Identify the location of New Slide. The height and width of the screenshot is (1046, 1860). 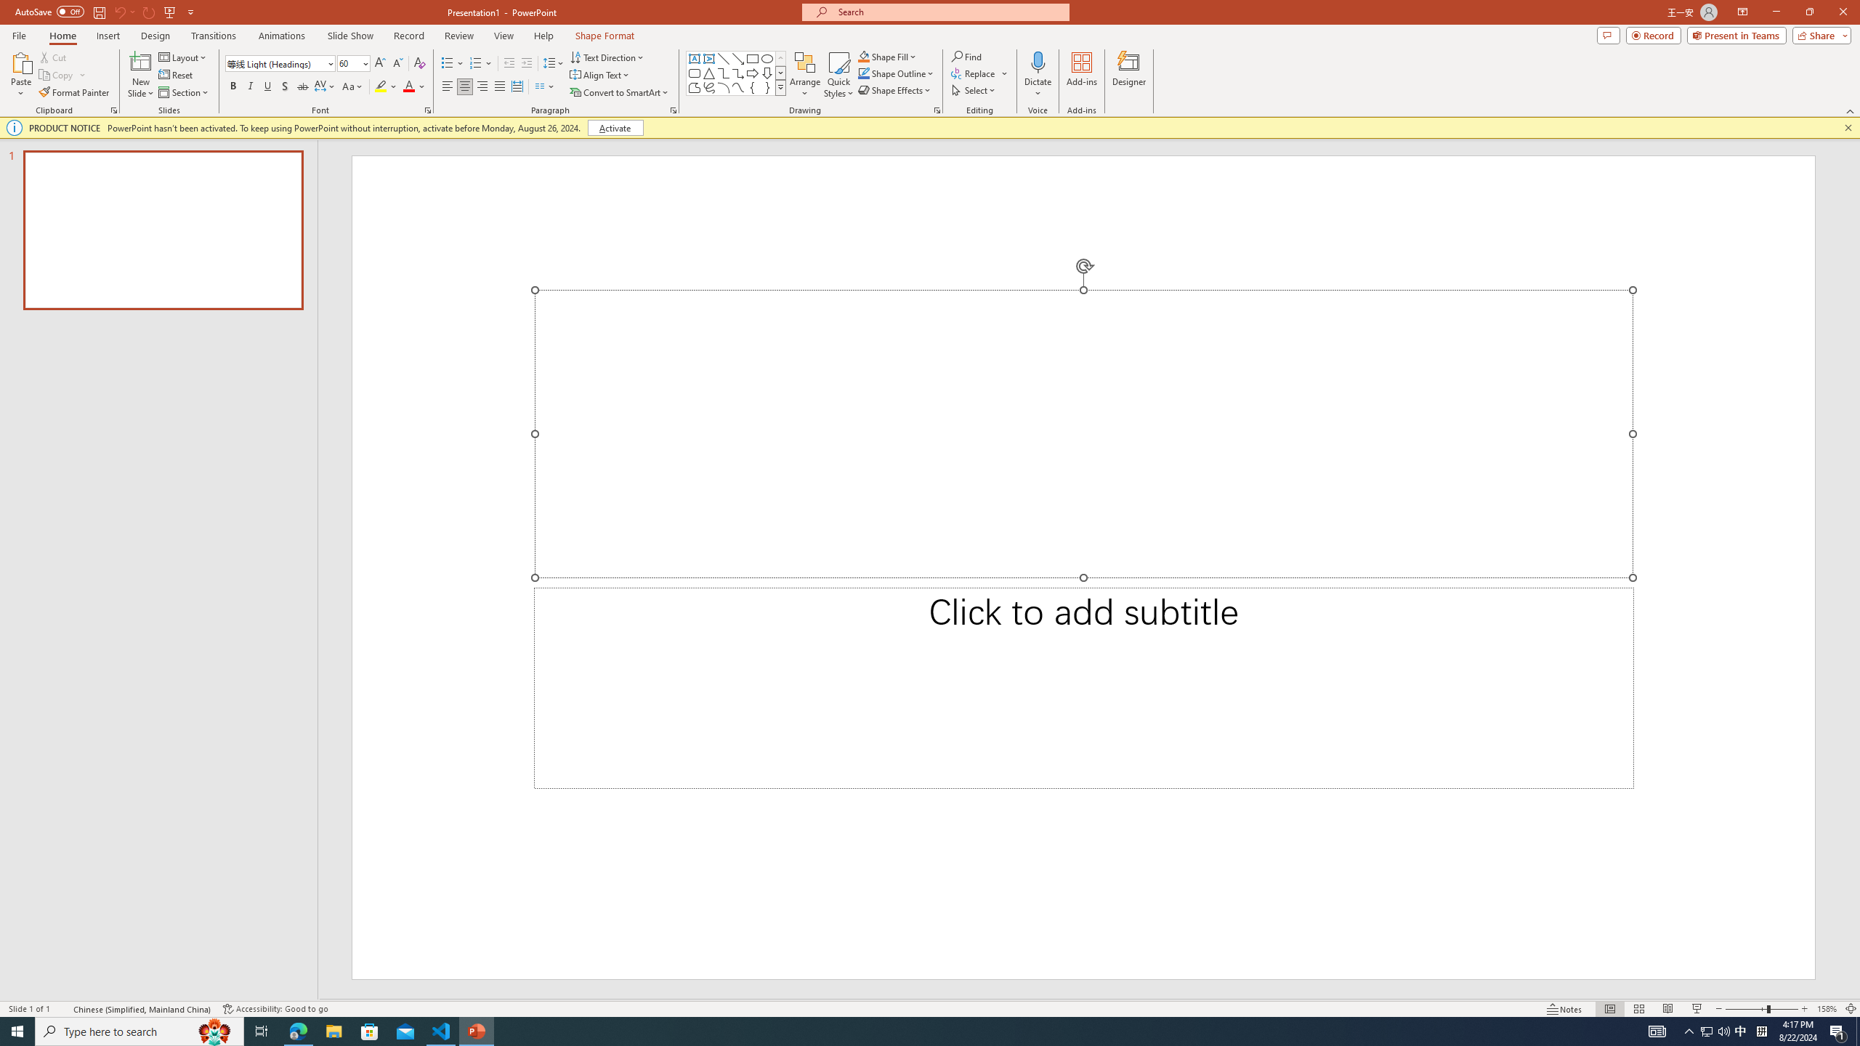
(141, 62).